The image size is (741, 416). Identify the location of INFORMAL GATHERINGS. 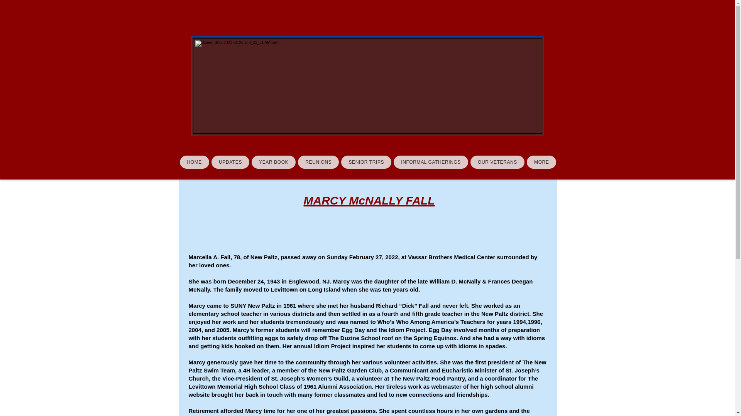
(431, 162).